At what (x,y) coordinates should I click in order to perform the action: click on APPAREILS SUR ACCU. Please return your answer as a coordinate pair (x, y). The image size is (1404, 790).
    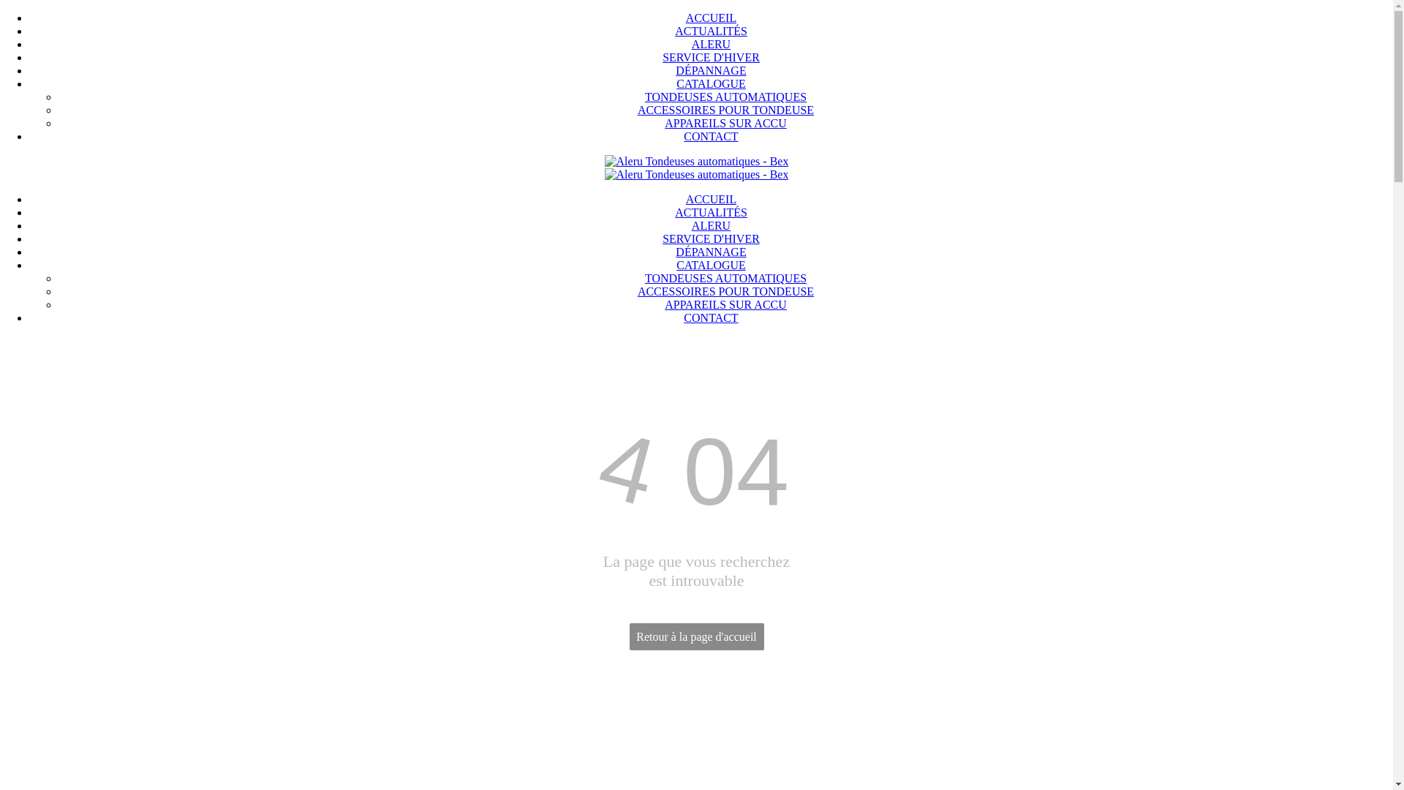
    Looking at the image, I should click on (725, 304).